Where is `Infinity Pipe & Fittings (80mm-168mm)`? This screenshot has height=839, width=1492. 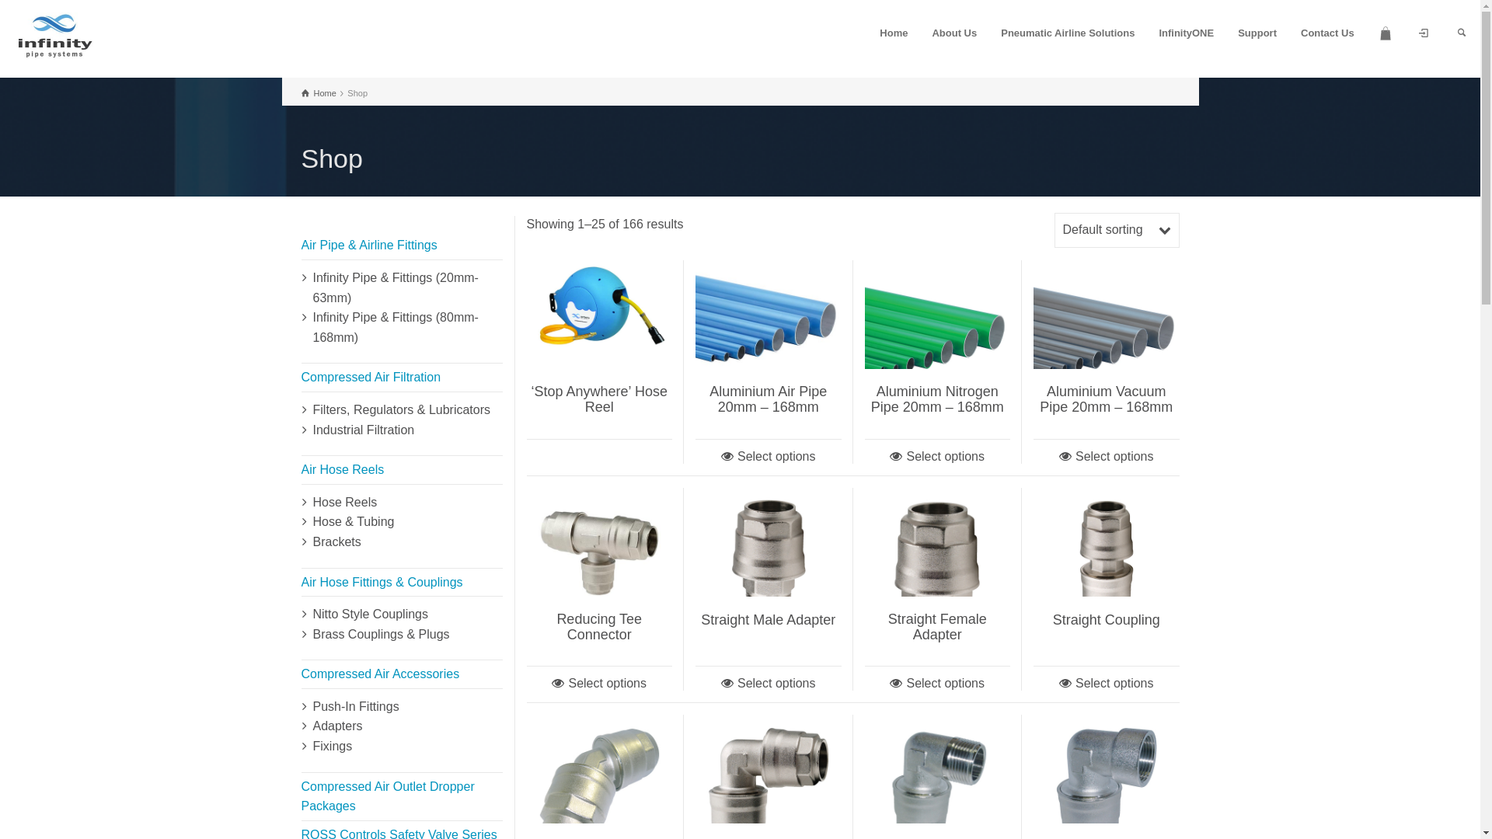 Infinity Pipe & Fittings (80mm-168mm) is located at coordinates (395, 328).